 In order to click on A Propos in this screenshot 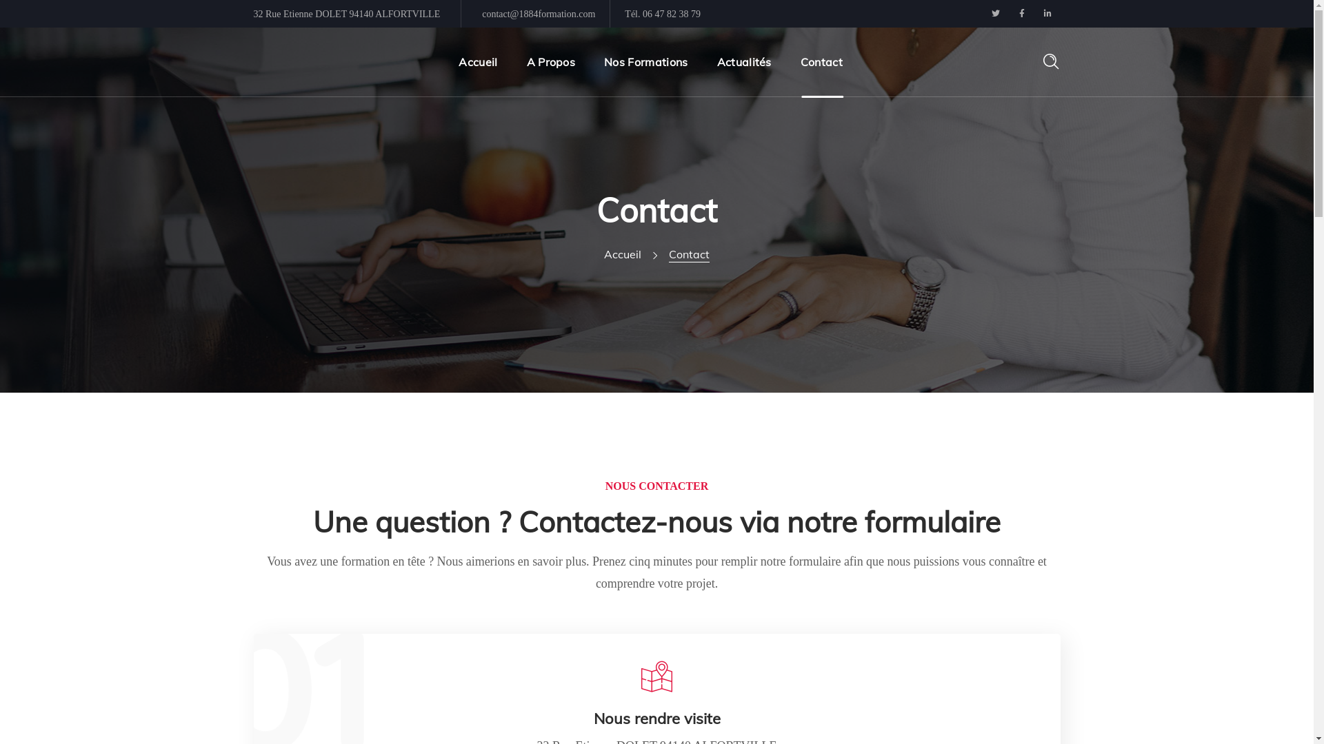, I will do `click(552, 62)`.